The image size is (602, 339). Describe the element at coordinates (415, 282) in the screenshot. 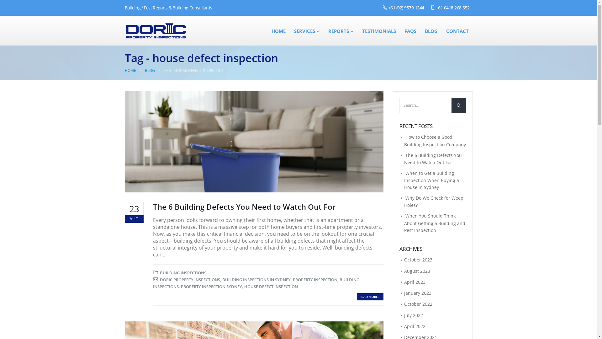

I see `April 2023` at that location.